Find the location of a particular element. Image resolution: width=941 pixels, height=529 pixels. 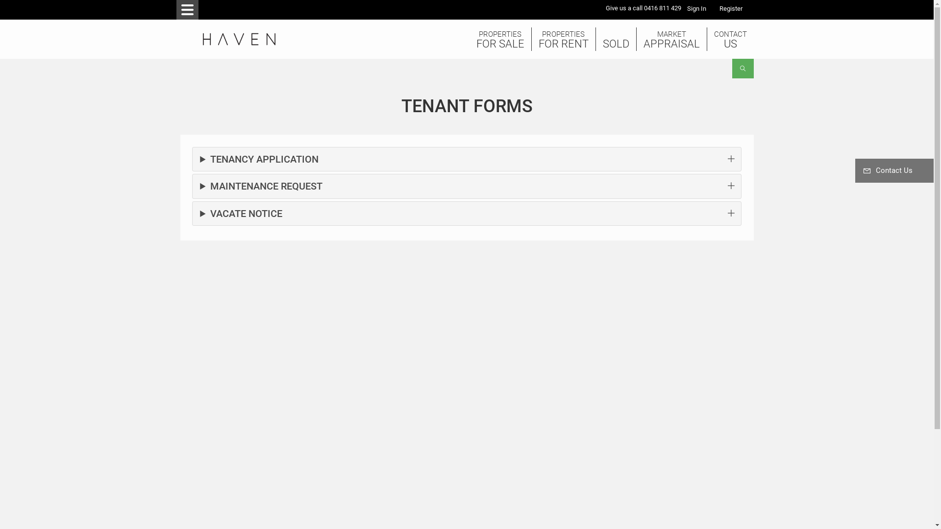

Sign In is located at coordinates (697, 9).